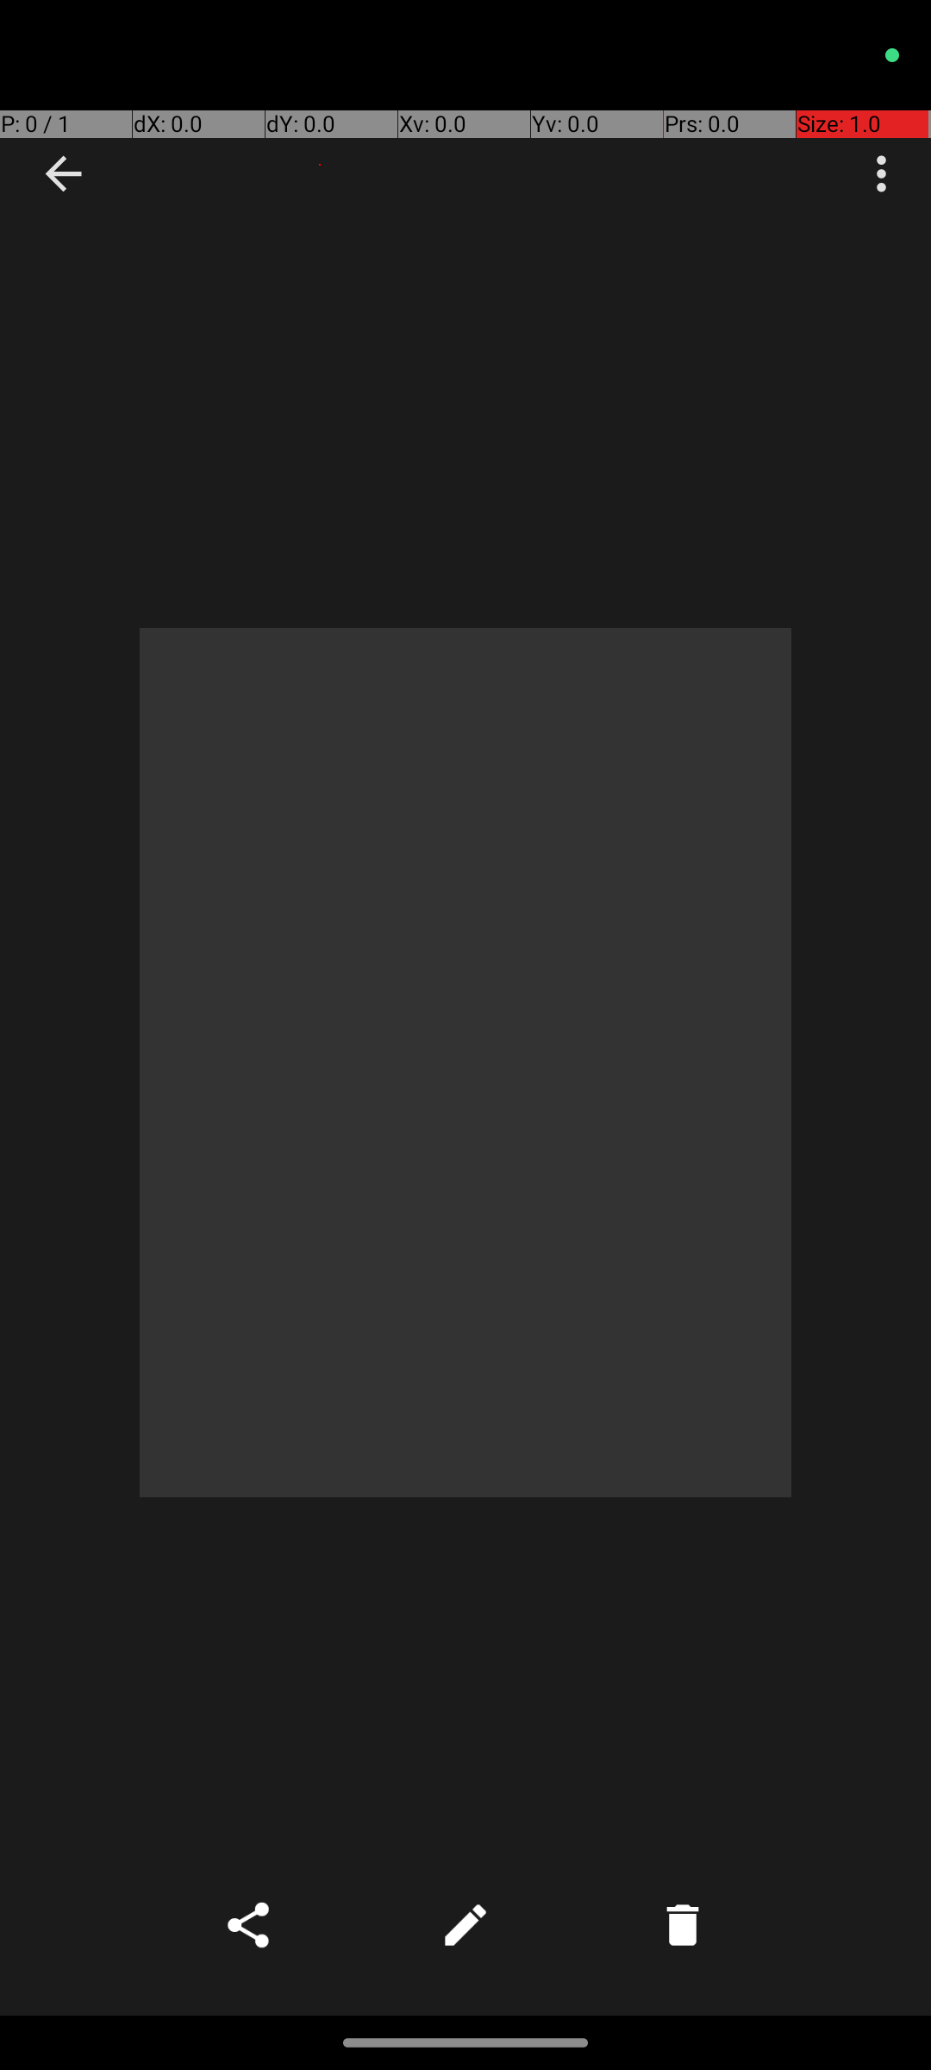 The width and height of the screenshot is (931, 2070). I want to click on Photo taken on Oct 15, 2023 15:34:14, so click(465, 1063).